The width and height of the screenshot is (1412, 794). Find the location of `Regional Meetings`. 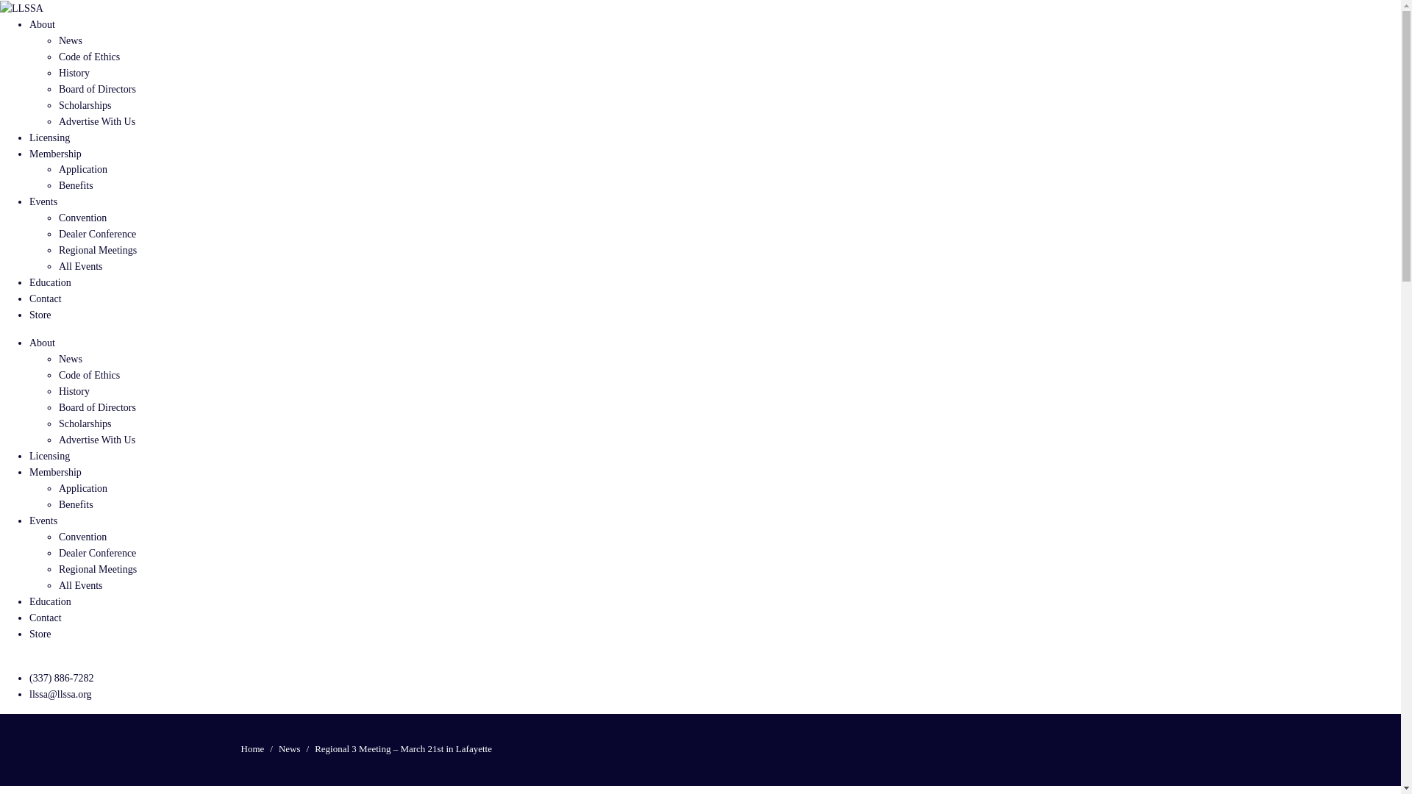

Regional Meetings is located at coordinates (98, 250).